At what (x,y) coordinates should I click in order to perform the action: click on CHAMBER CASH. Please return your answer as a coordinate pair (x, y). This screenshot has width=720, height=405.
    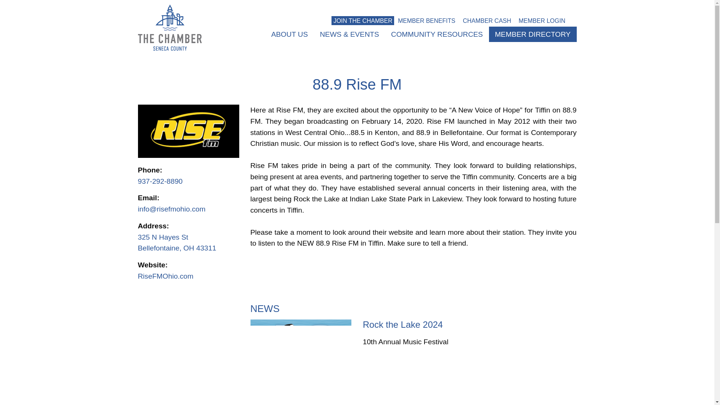
    Looking at the image, I should click on (487, 20).